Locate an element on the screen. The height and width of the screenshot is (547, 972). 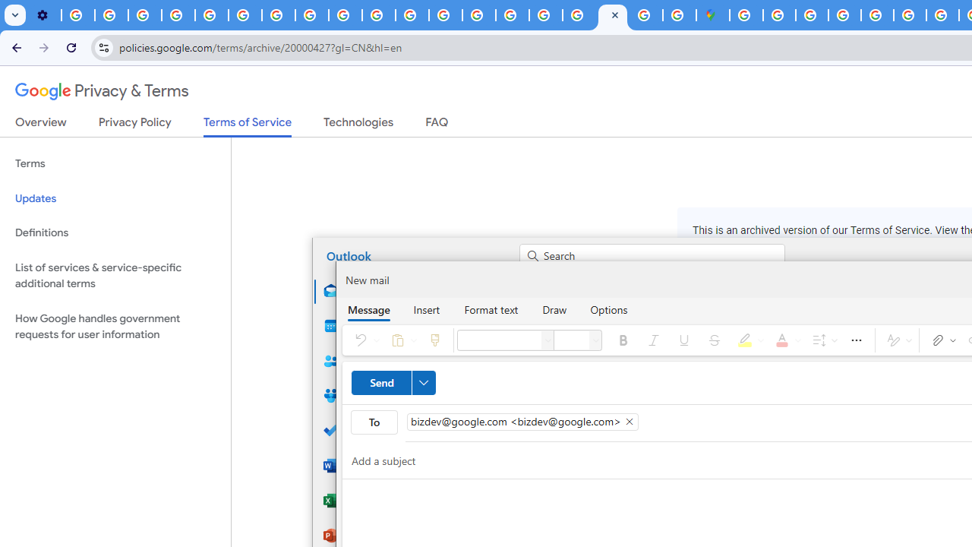
Insert is located at coordinates (427, 309).